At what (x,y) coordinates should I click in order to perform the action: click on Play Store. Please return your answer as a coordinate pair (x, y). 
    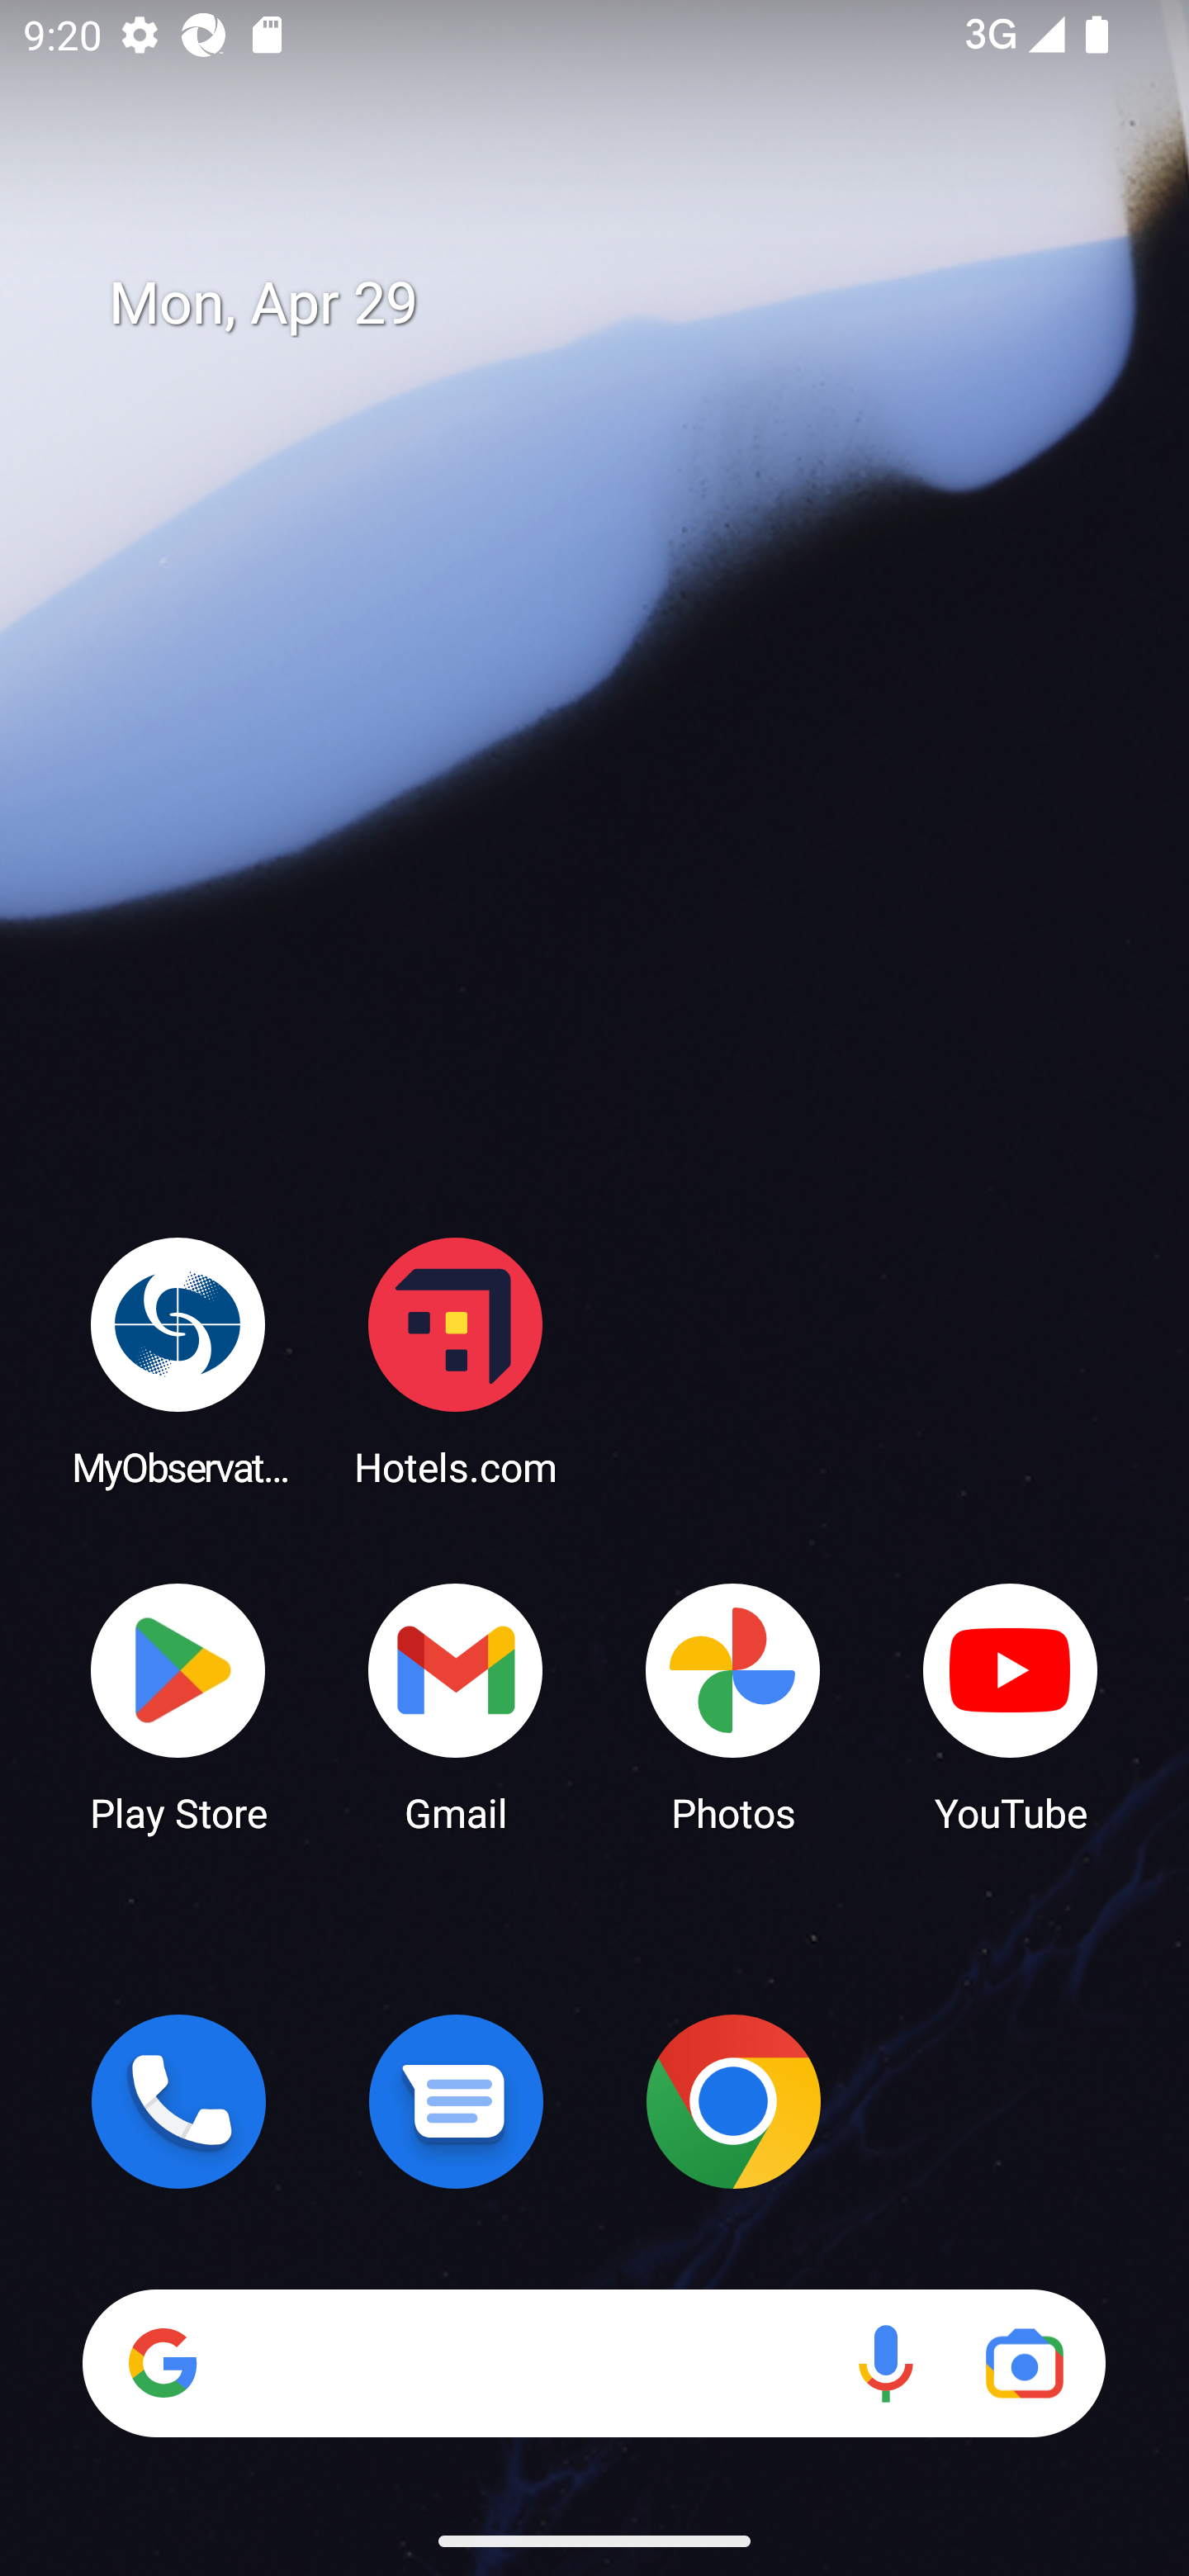
    Looking at the image, I should click on (178, 1706).